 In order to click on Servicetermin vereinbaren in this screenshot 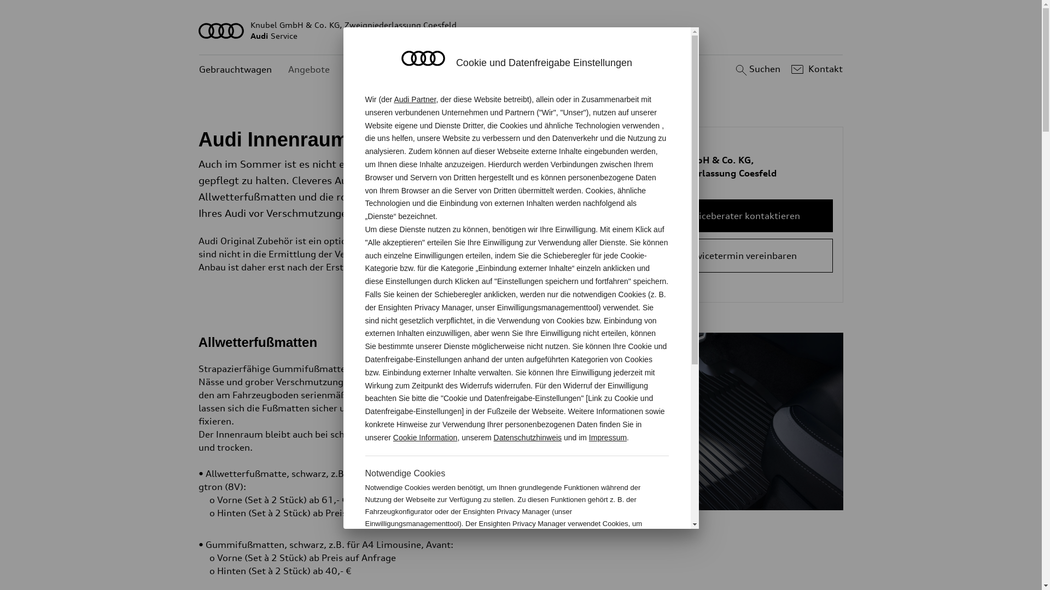, I will do `click(740, 256)`.